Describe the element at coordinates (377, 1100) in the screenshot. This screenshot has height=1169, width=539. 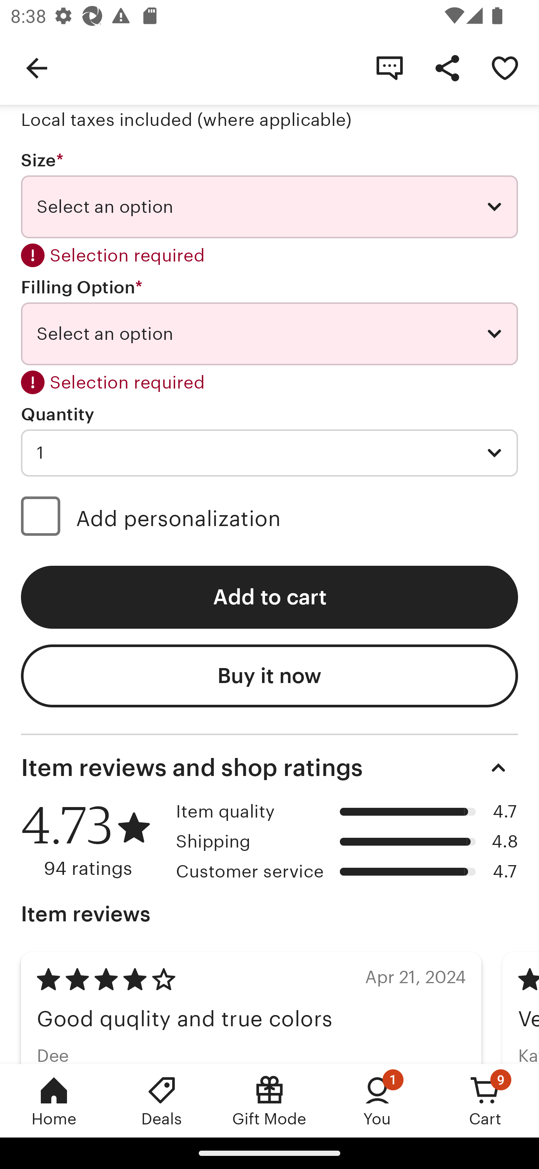
I see `You, 1 new notification You` at that location.